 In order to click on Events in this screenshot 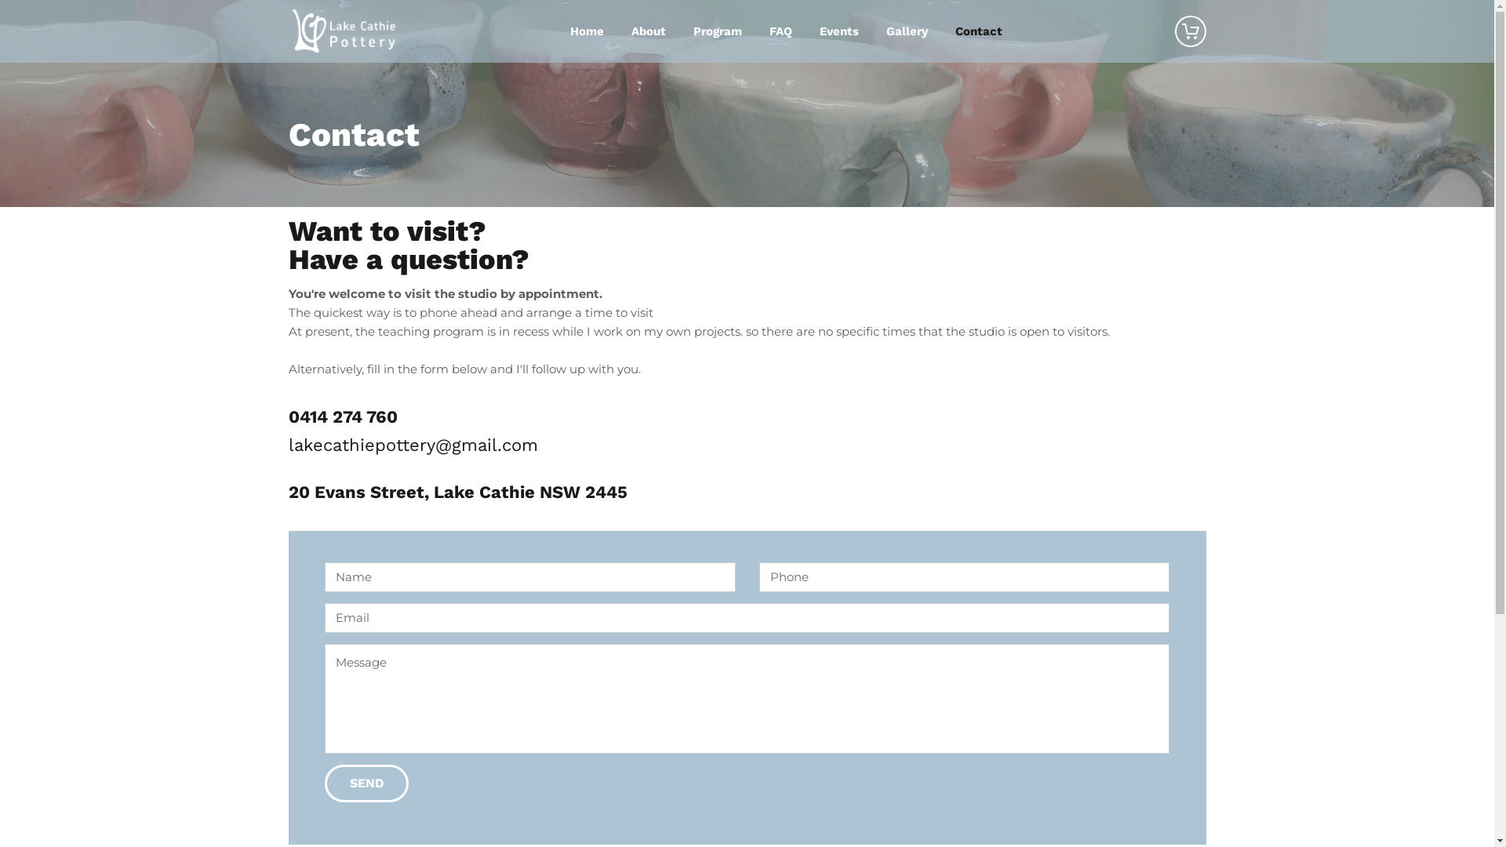, I will do `click(839, 31)`.